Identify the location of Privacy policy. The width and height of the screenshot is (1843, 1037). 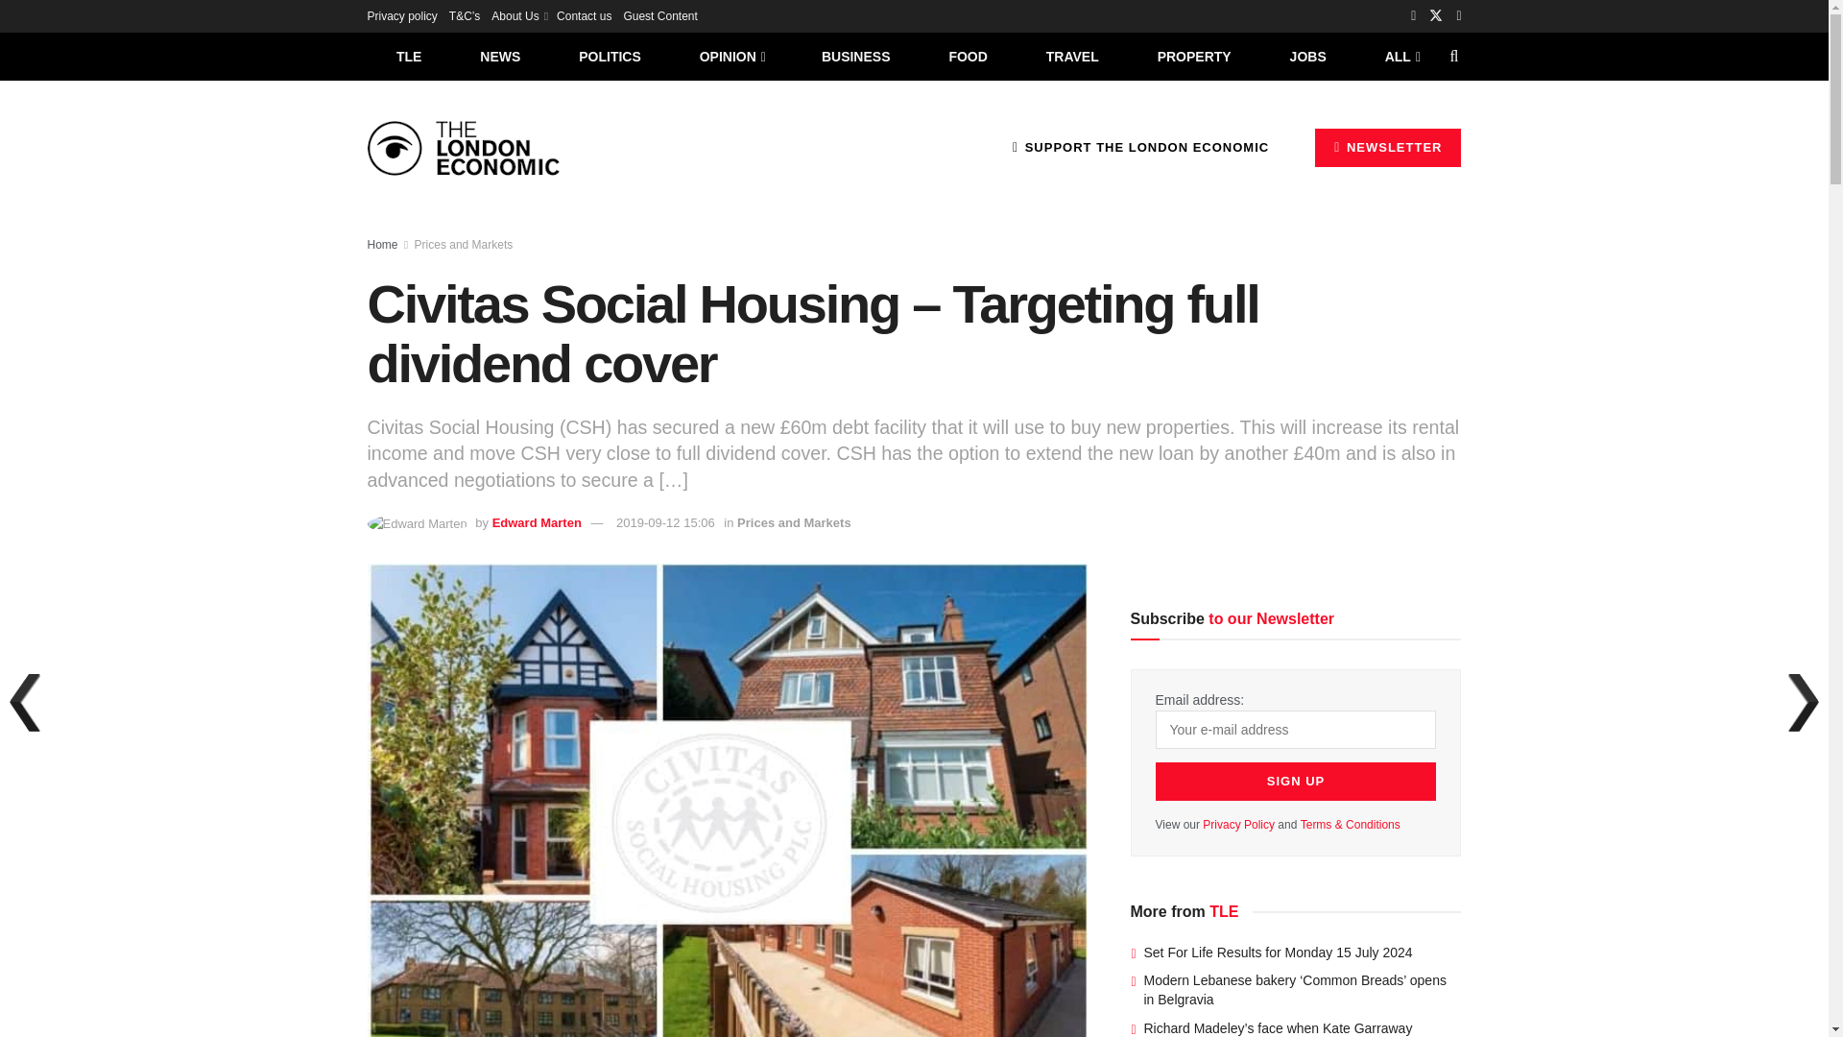
(401, 15).